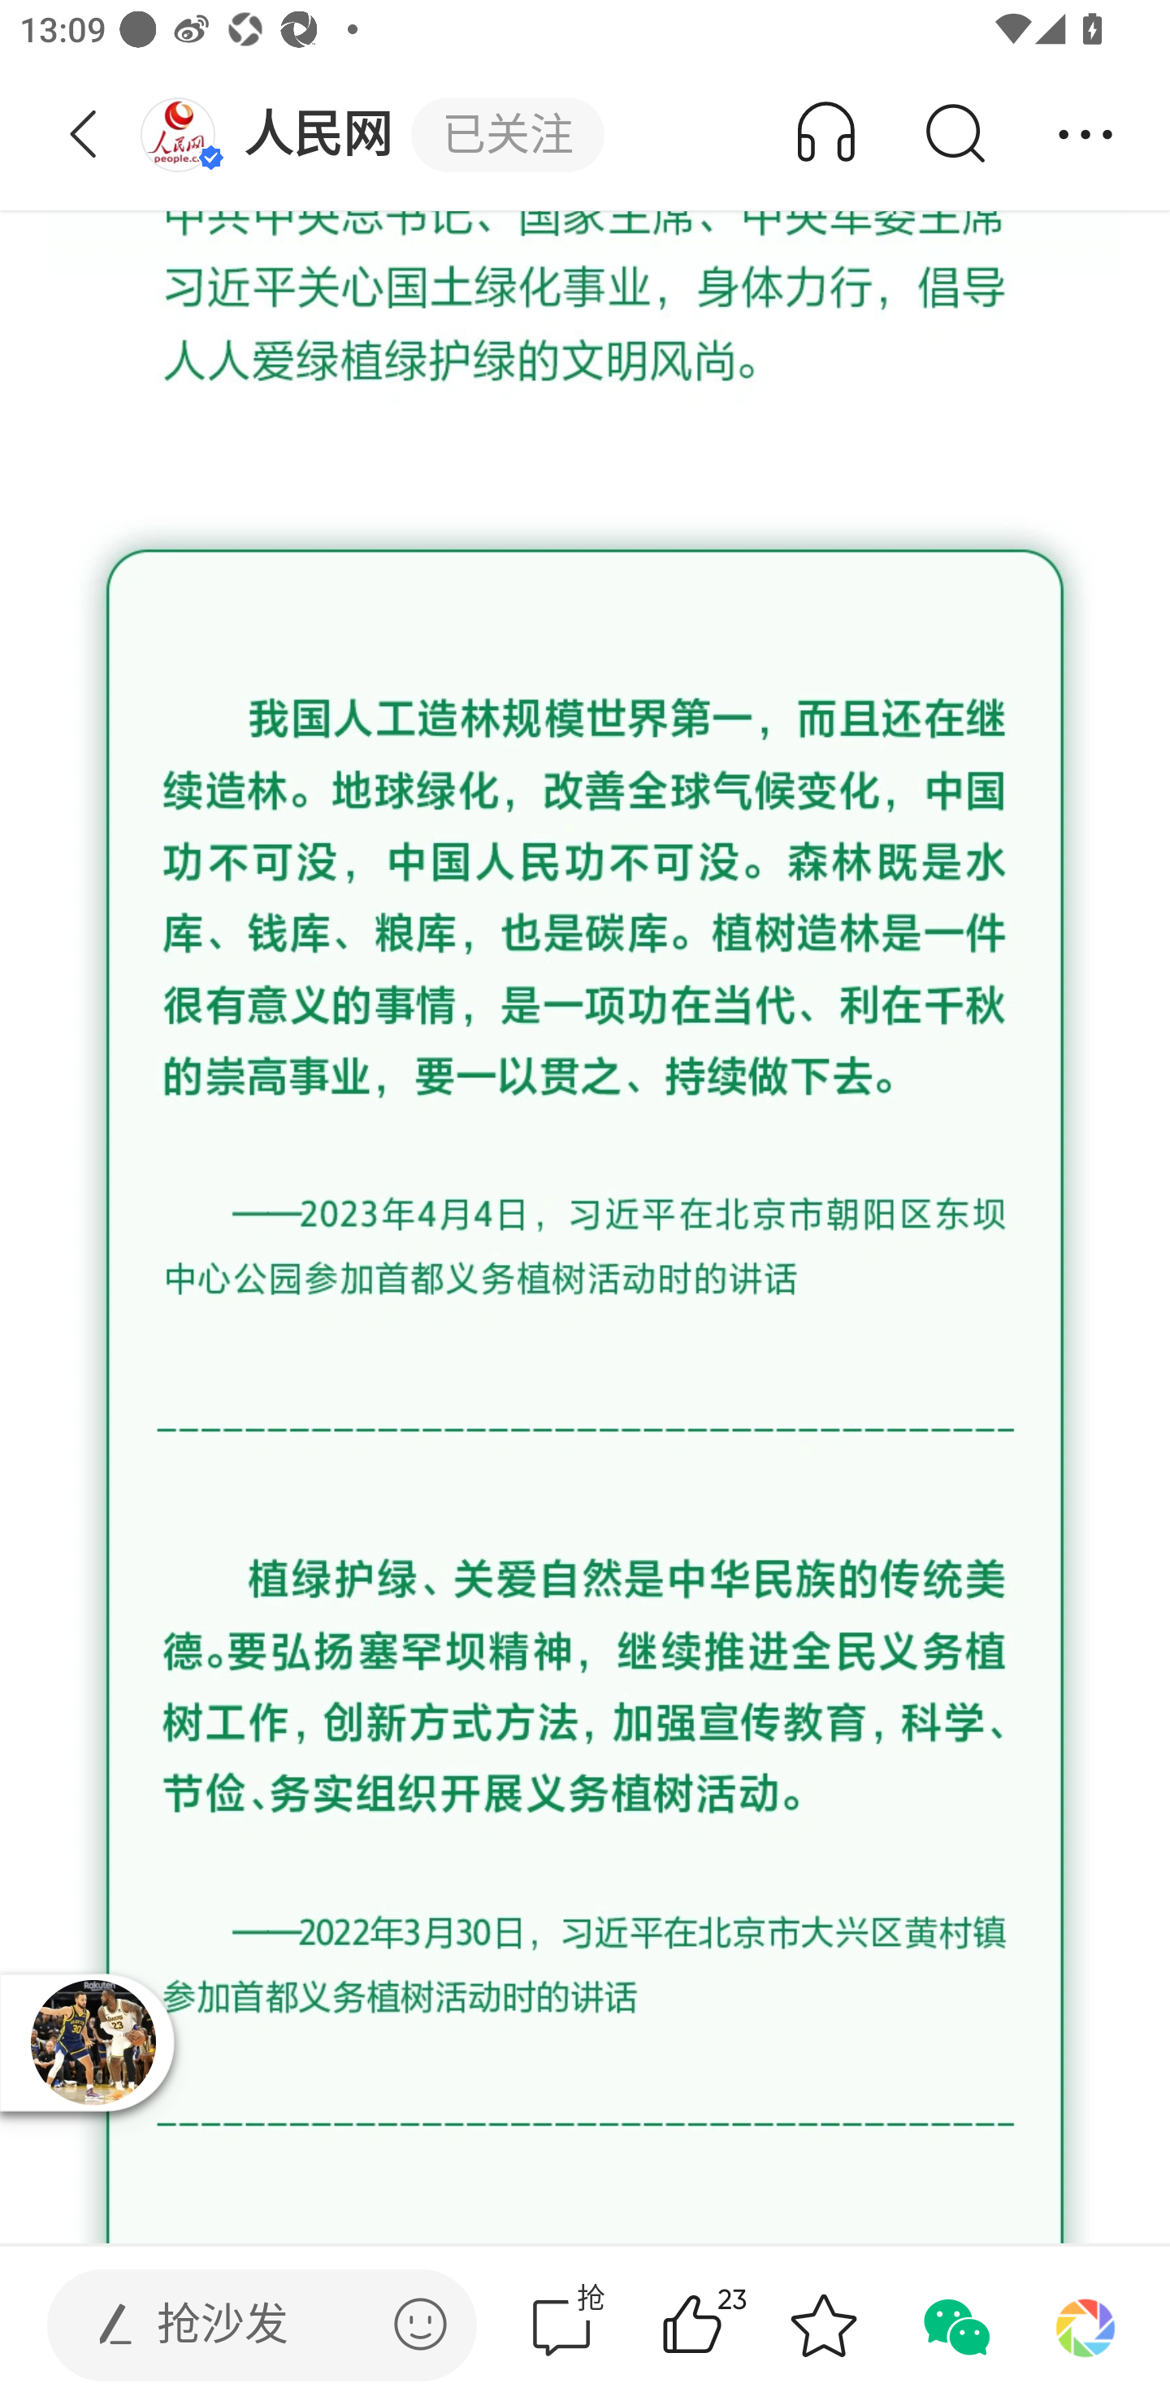 This screenshot has height=2405, width=1170. I want to click on 分享到微信 , so click(954, 2325).